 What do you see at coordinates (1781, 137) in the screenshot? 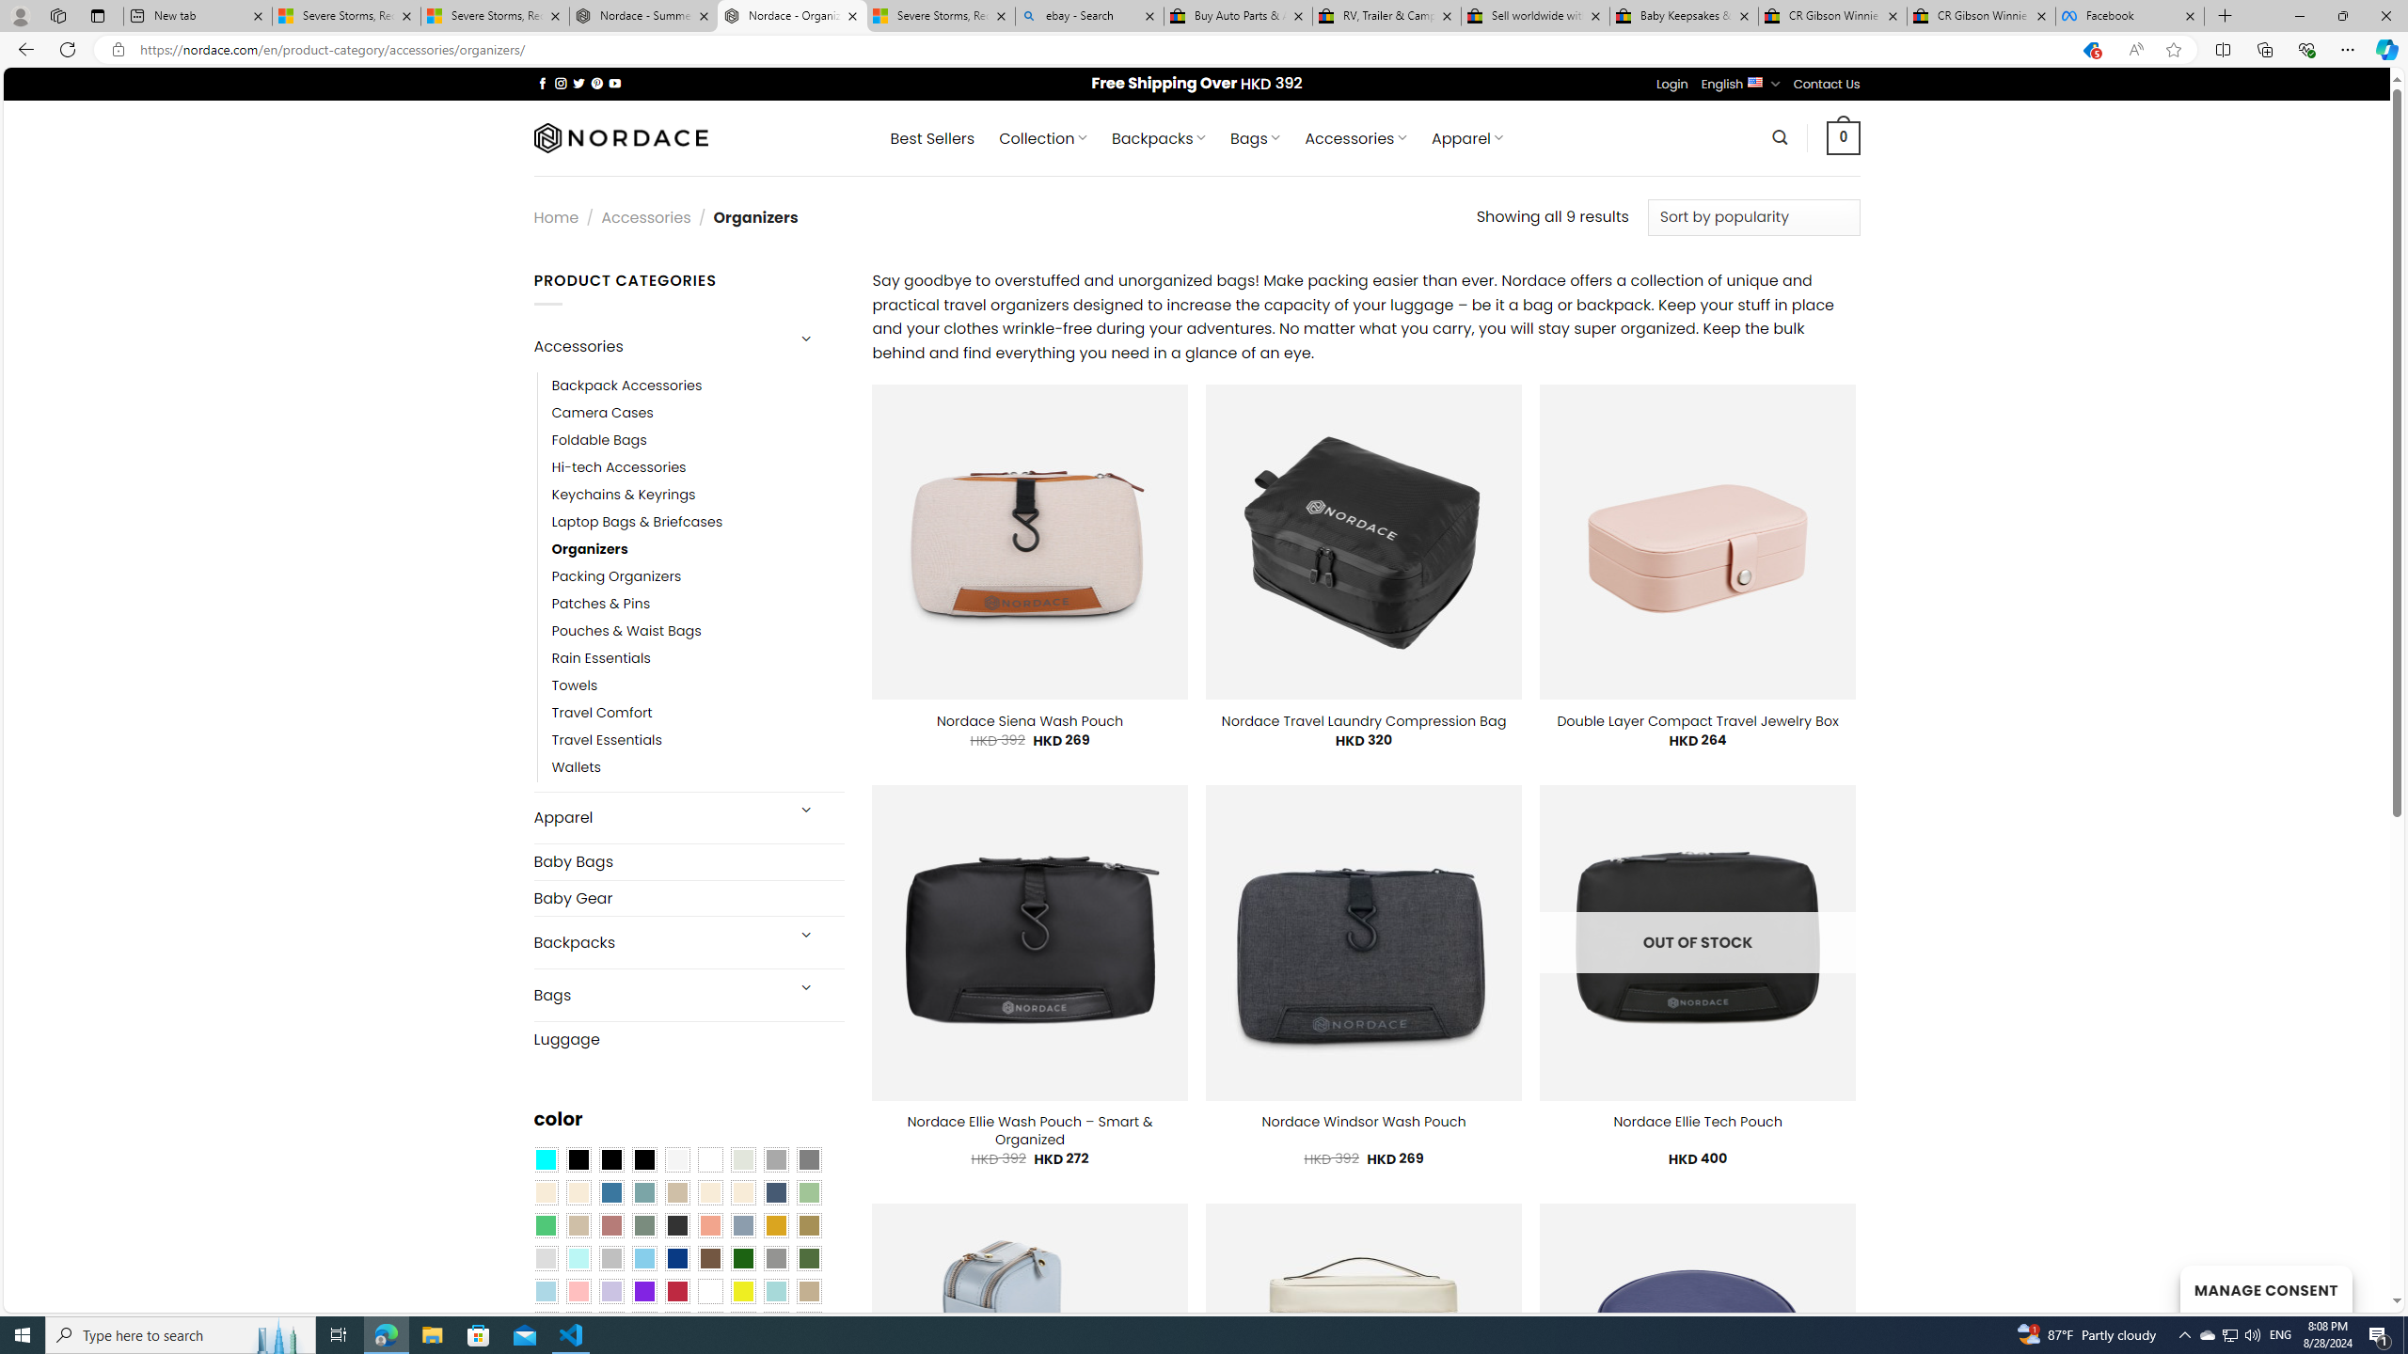
I see `Search` at bounding box center [1781, 137].